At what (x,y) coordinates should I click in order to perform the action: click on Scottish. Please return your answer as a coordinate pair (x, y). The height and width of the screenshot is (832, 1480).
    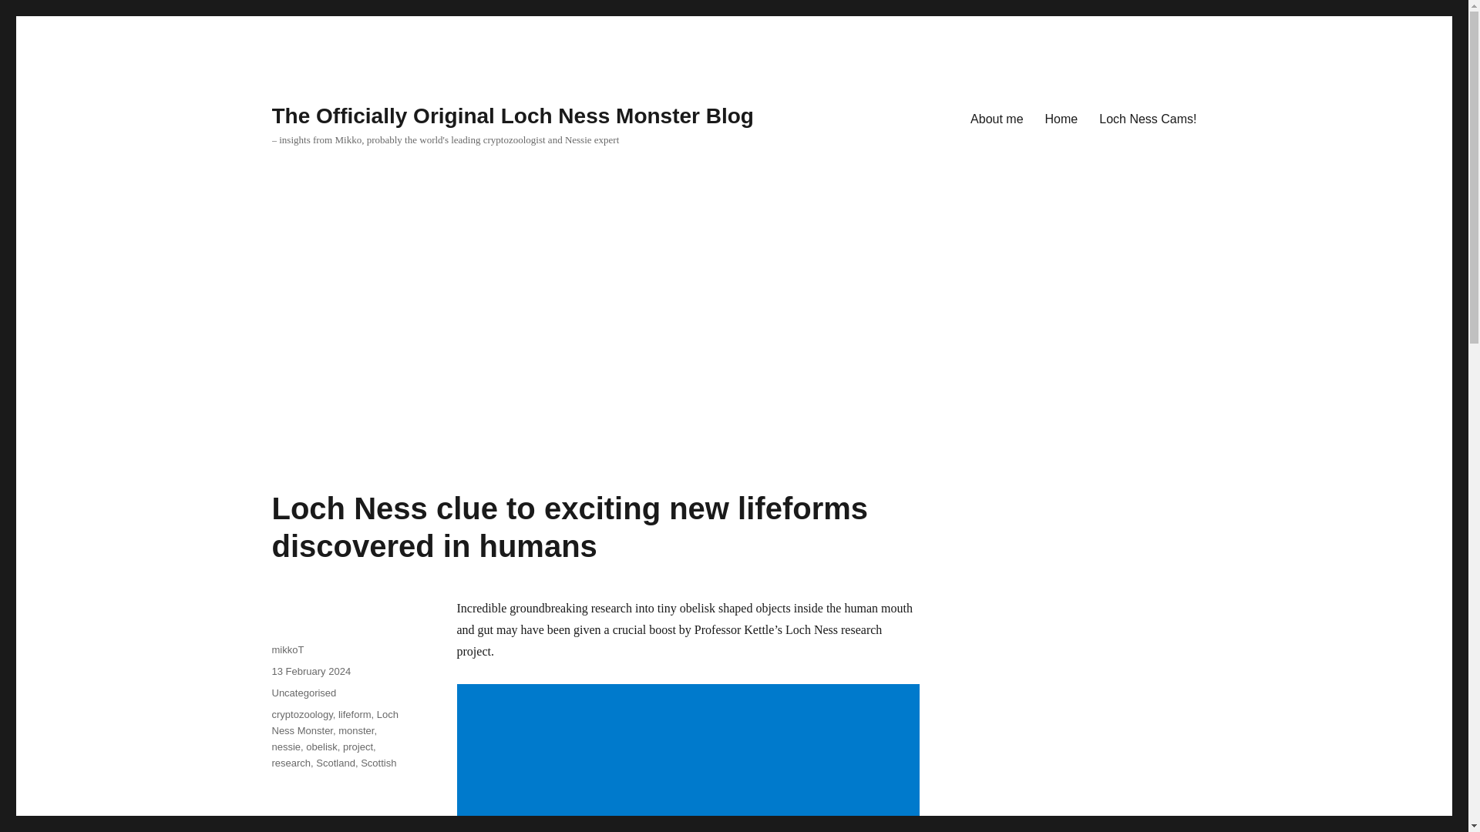
    Looking at the image, I should click on (378, 763).